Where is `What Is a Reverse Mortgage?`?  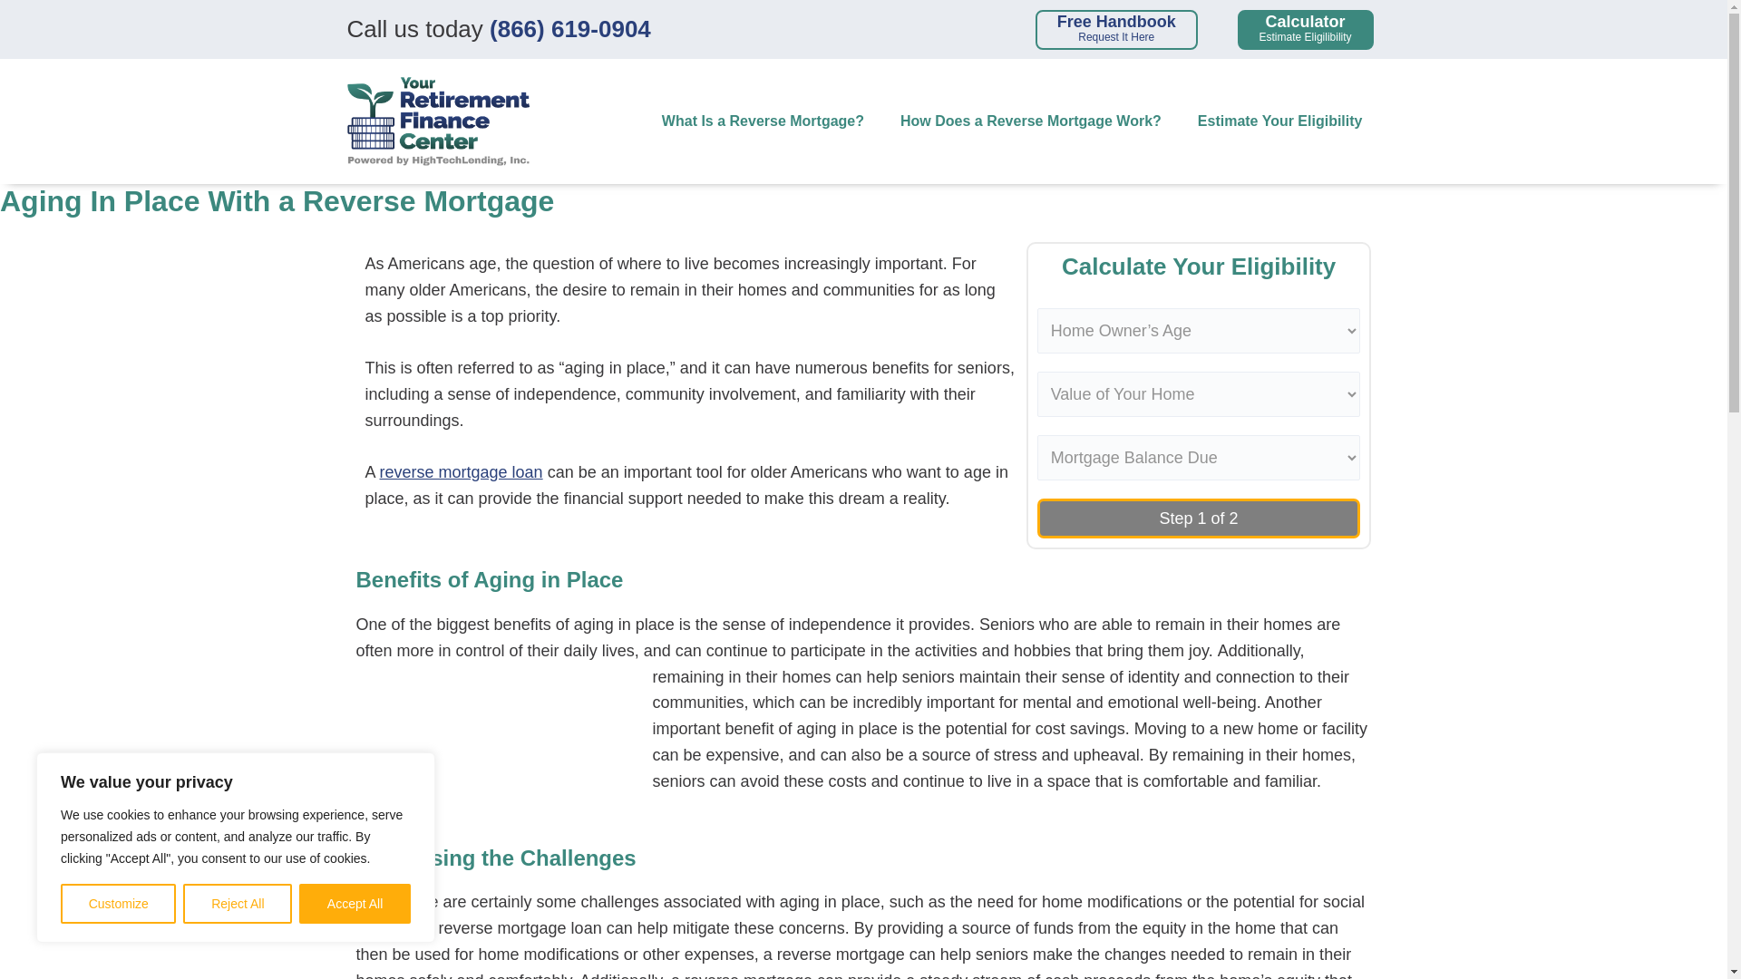 What Is a Reverse Mortgage? is located at coordinates (1116, 29).